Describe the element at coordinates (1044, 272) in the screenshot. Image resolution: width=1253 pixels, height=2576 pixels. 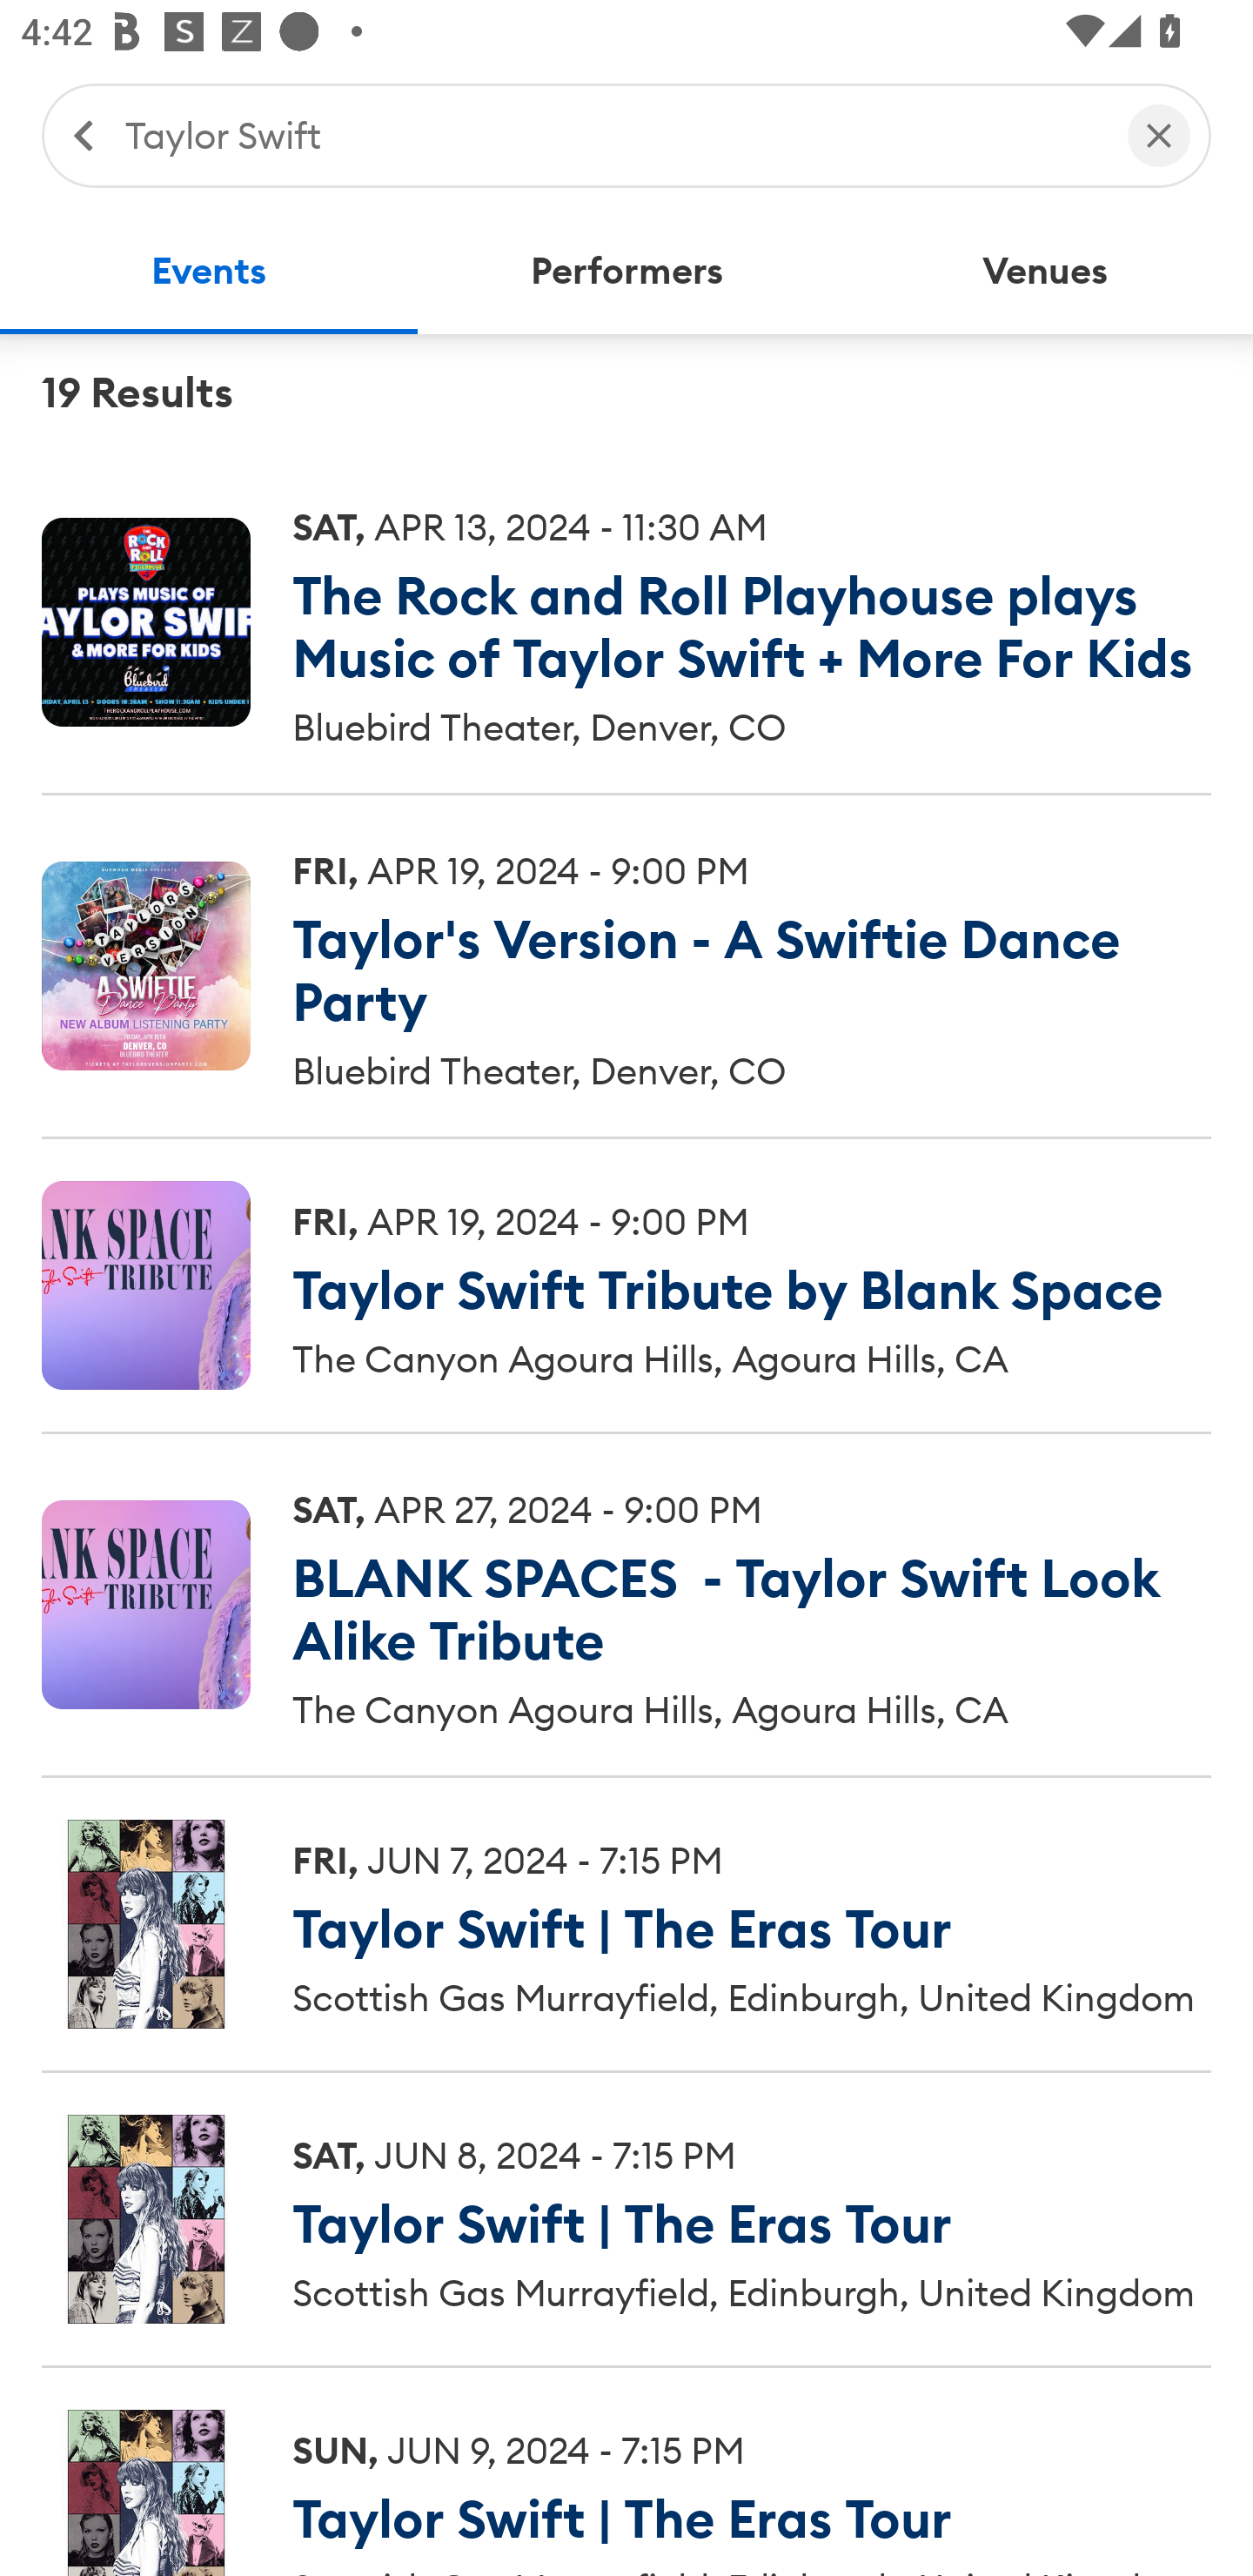
I see `Venues` at that location.